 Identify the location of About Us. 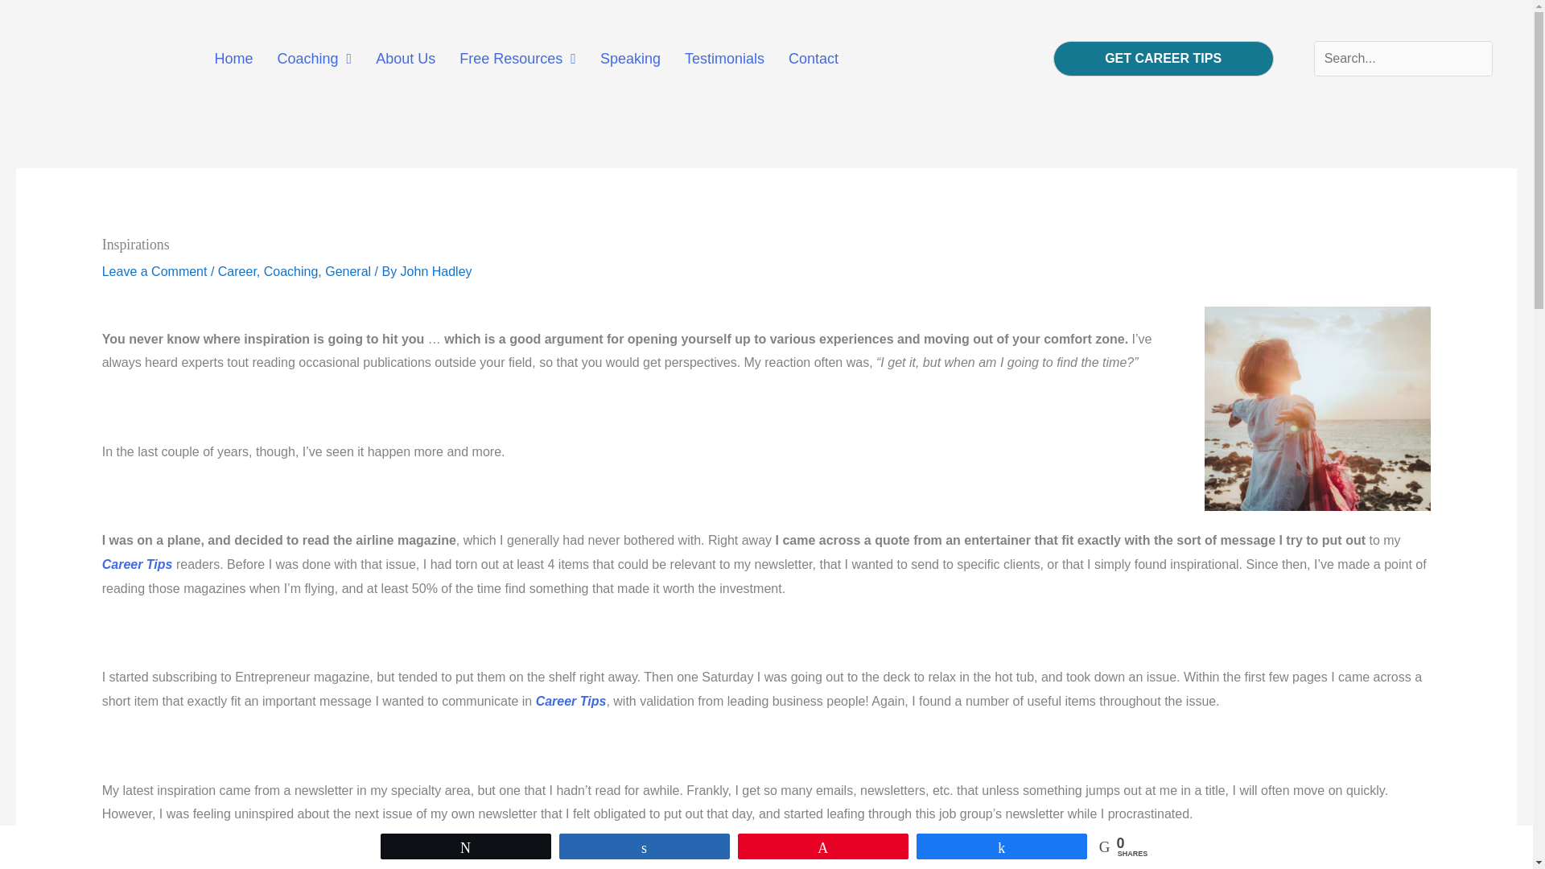
(406, 58).